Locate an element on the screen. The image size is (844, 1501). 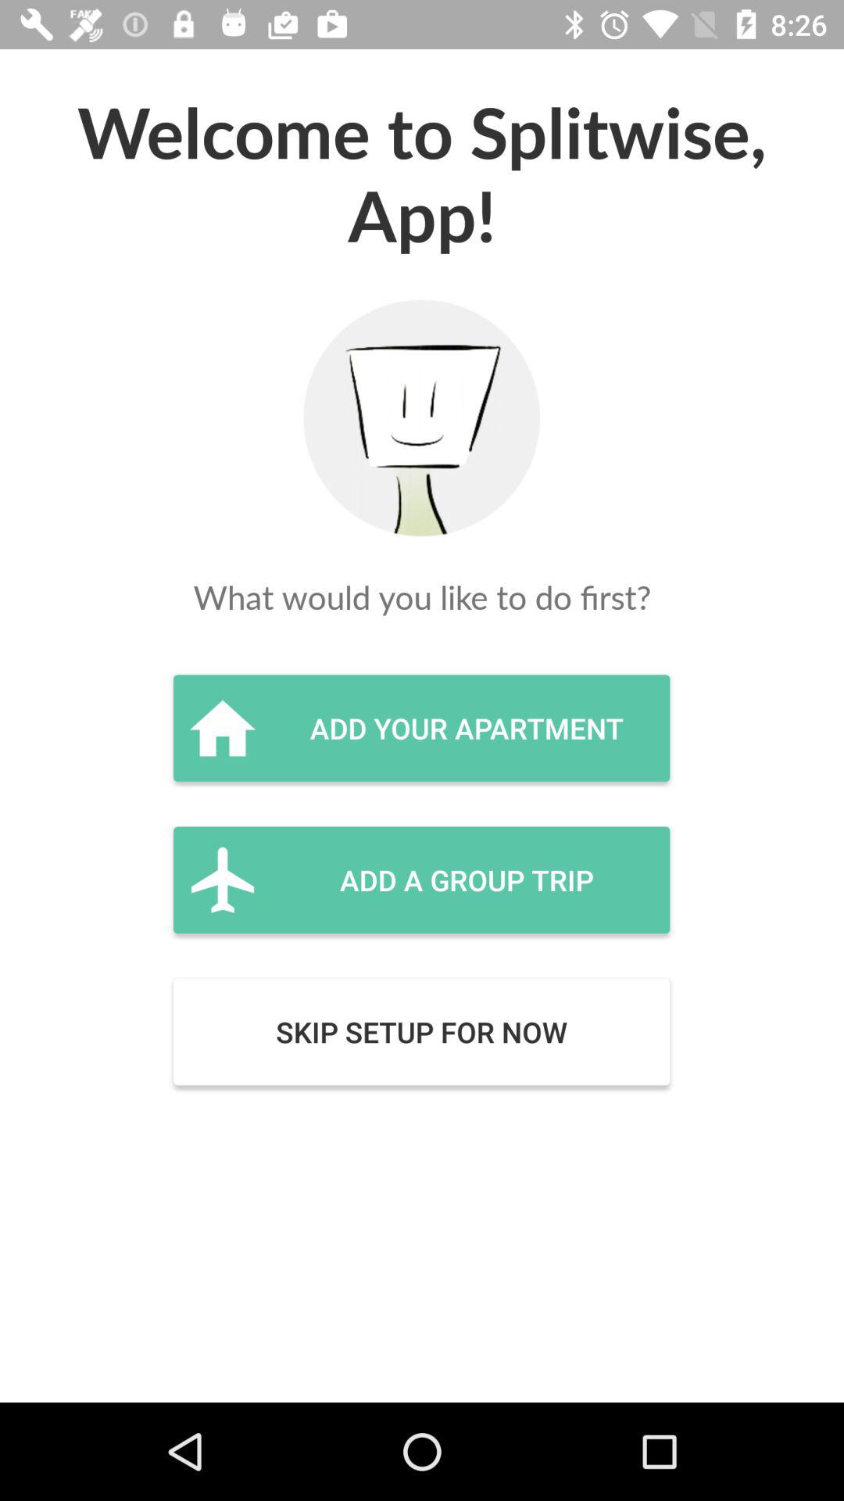
jump until the add a group icon is located at coordinates (421, 879).